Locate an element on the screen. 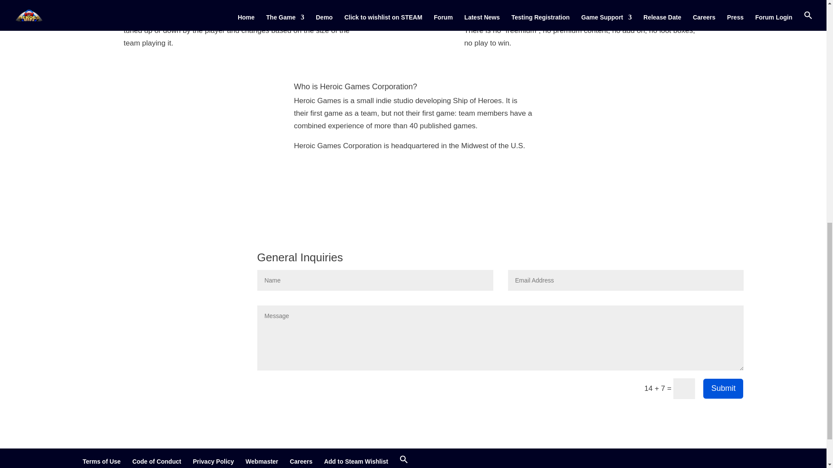 This screenshot has width=833, height=468. Privacy Policy is located at coordinates (213, 461).